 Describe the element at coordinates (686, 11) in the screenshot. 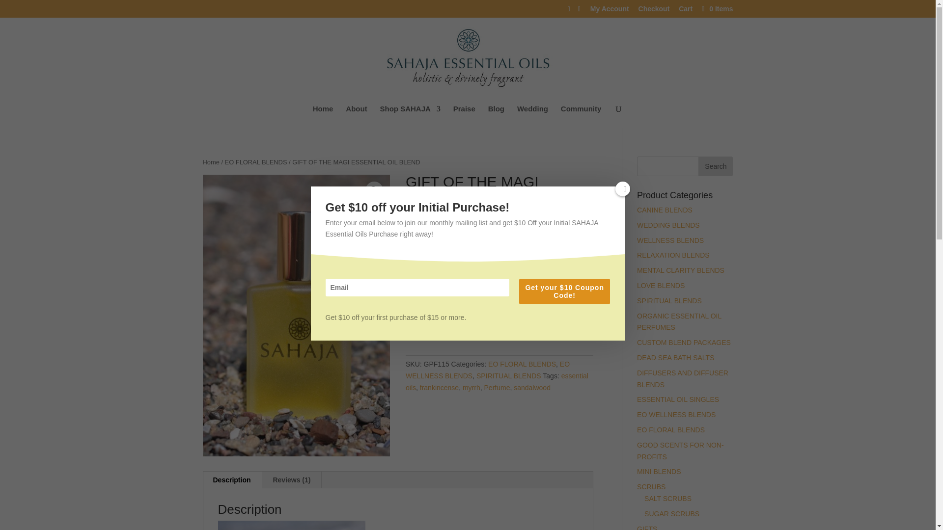

I see `Cart` at that location.